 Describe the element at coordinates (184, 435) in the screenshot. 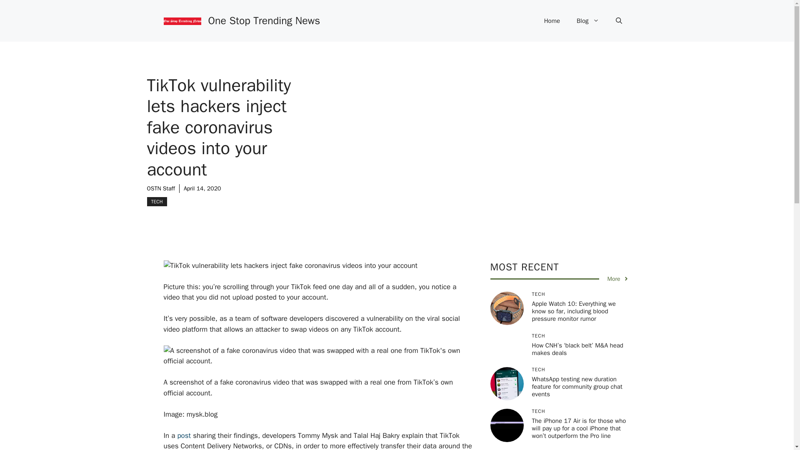

I see `post` at that location.